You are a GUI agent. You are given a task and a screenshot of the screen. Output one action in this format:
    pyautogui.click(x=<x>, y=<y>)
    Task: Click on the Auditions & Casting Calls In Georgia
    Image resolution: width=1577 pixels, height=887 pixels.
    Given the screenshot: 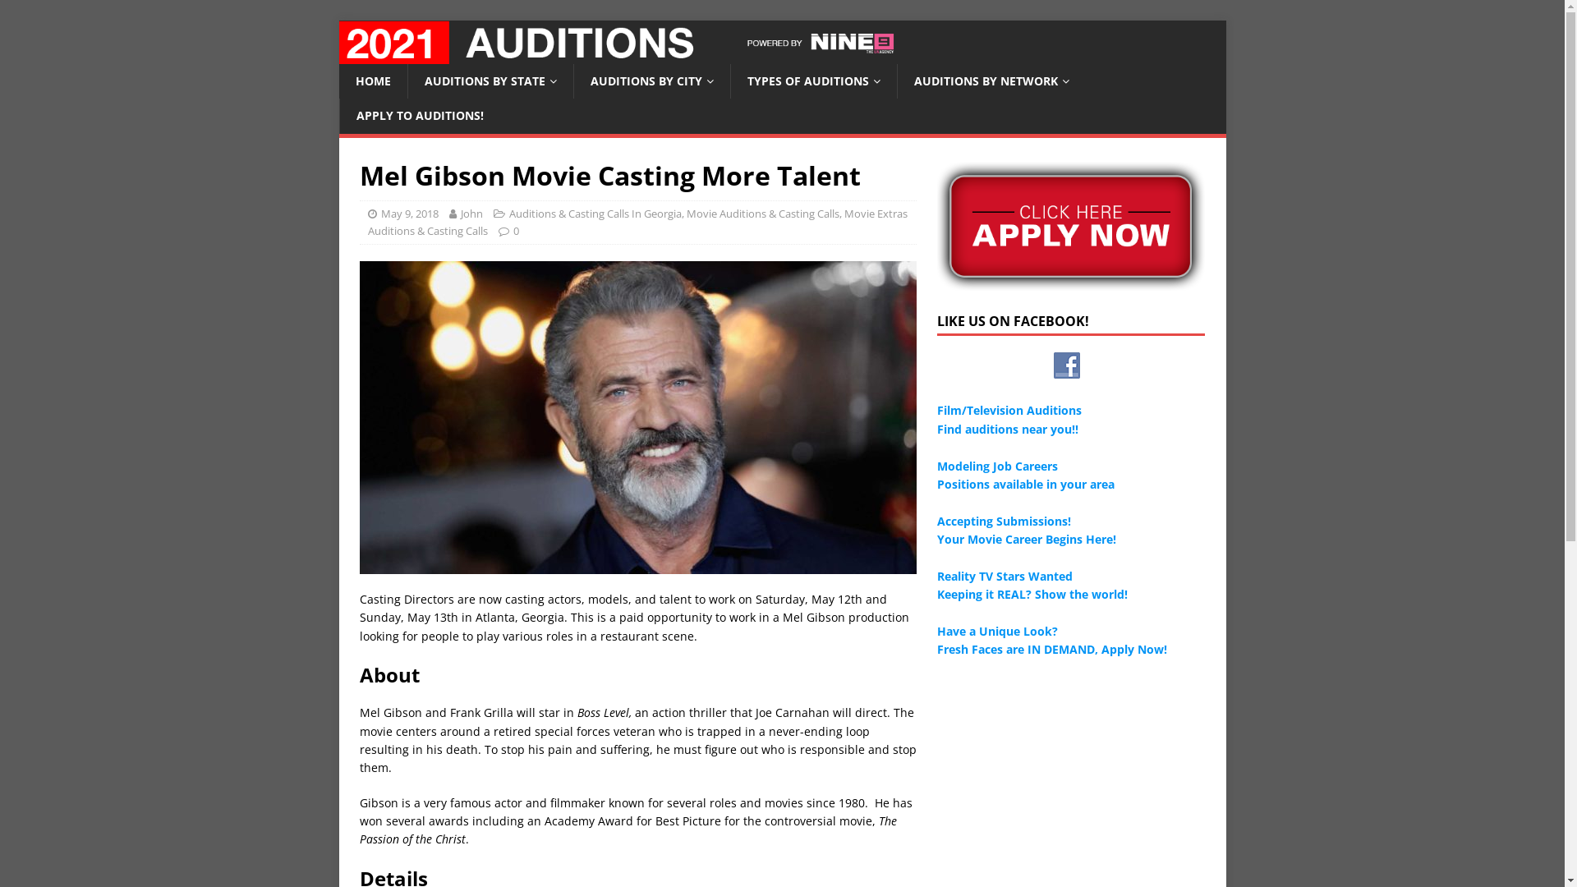 What is the action you would take?
    pyautogui.click(x=595, y=214)
    